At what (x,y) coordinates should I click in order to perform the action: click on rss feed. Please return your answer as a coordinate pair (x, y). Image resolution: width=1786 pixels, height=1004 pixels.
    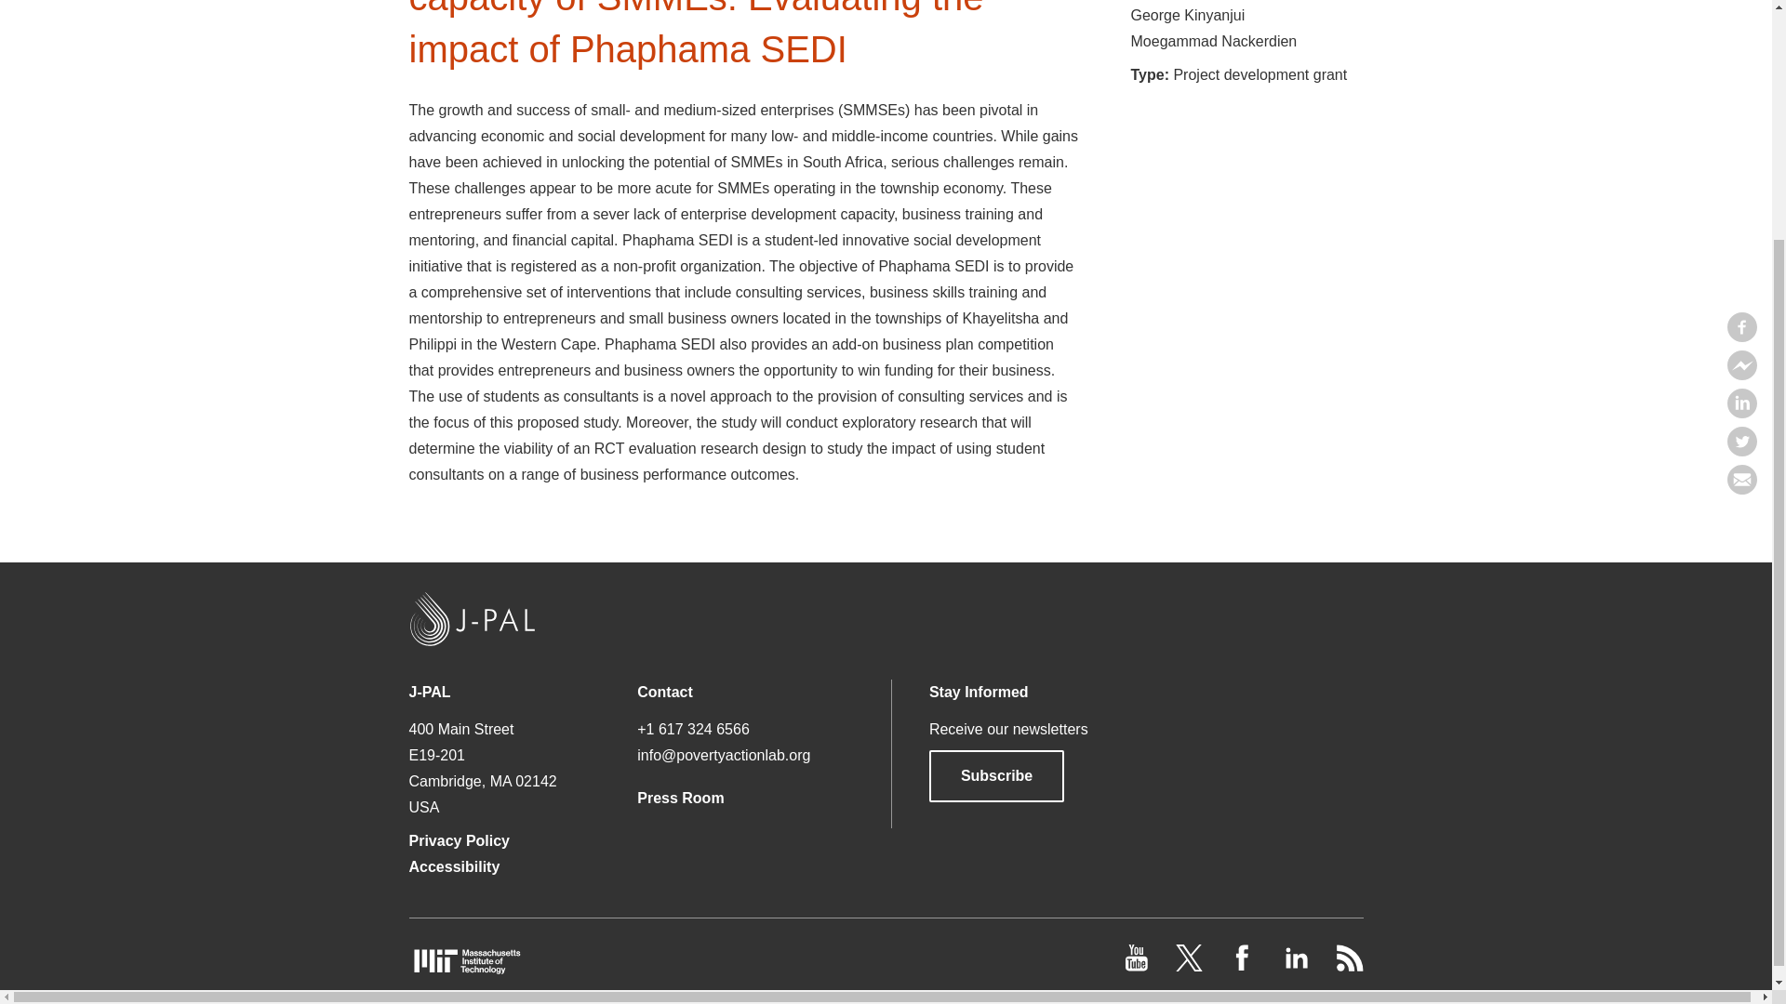
    Looking at the image, I should click on (1349, 966).